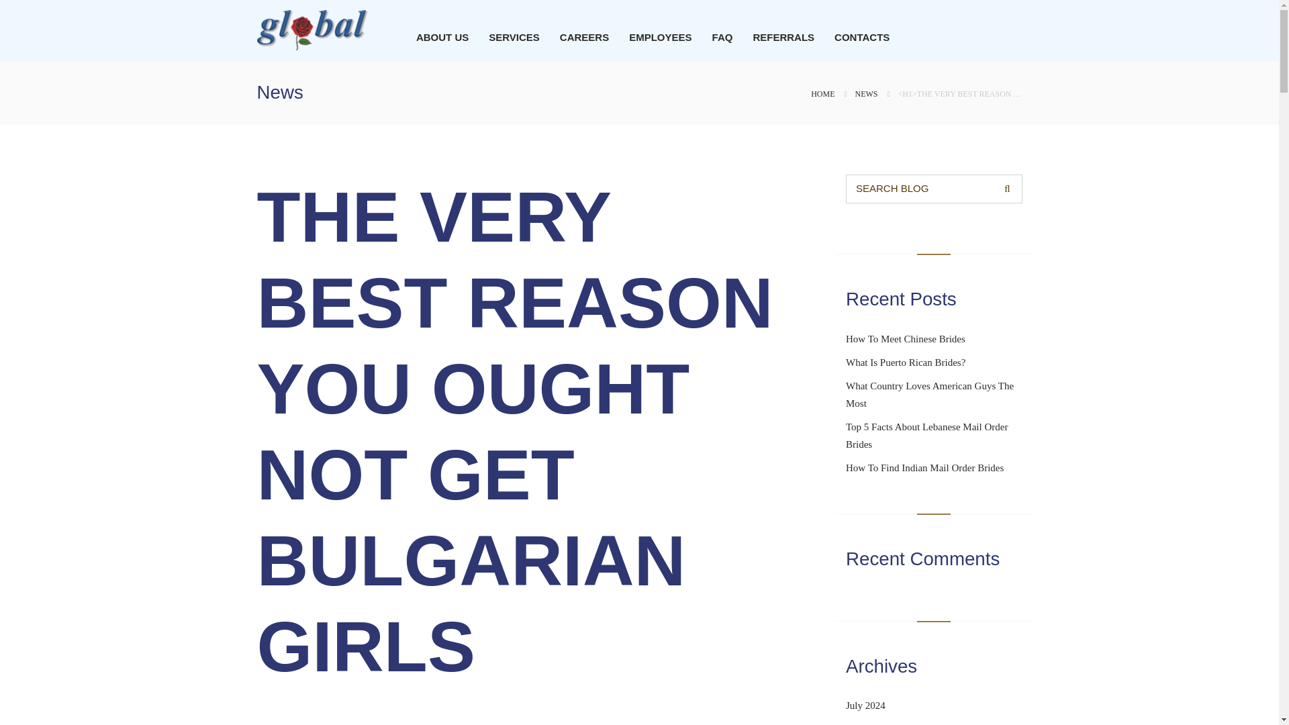  Describe the element at coordinates (905, 362) in the screenshot. I see `What Is Puerto Rican Brides?` at that location.